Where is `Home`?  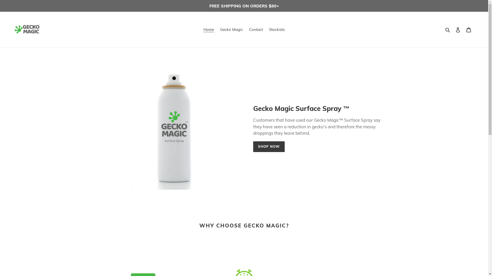
Home is located at coordinates (209, 30).